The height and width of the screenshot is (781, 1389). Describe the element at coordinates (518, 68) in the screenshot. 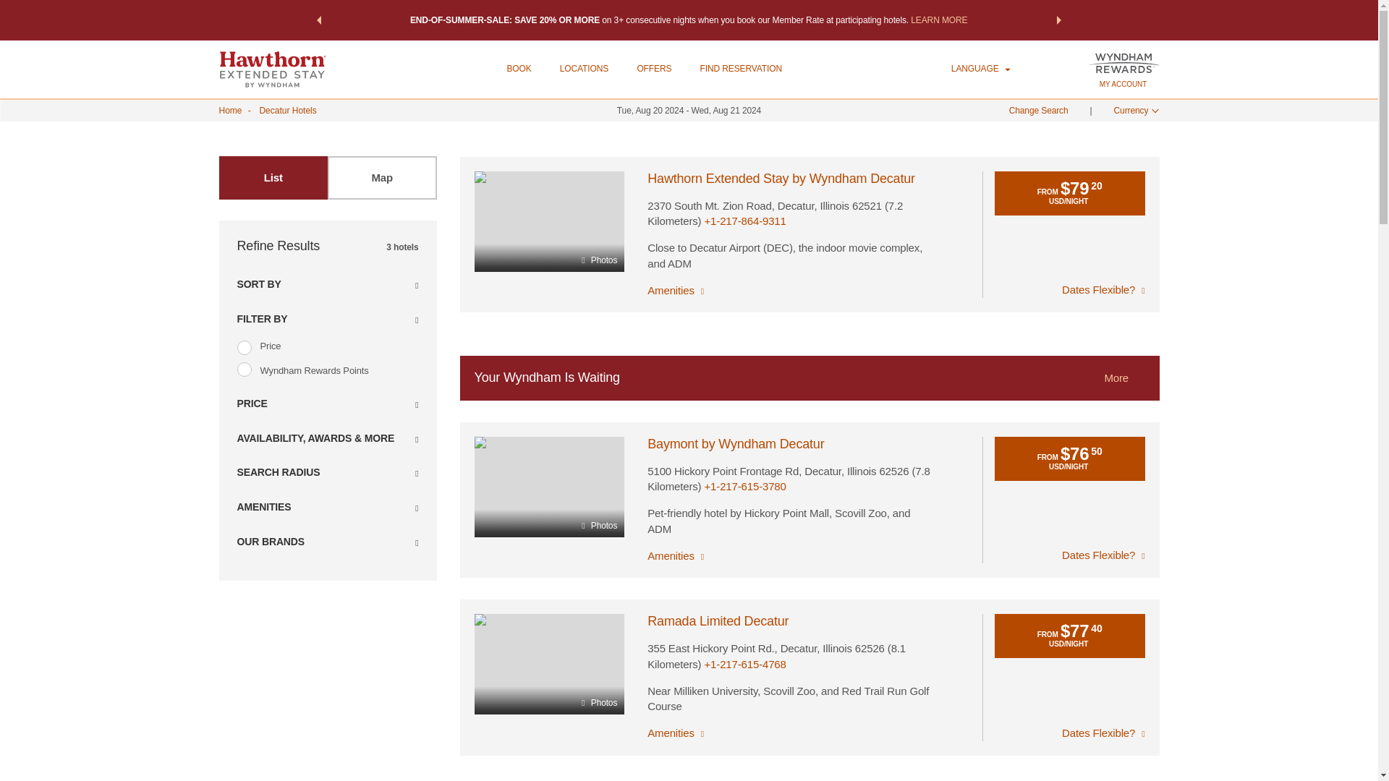

I see `BOOK` at that location.